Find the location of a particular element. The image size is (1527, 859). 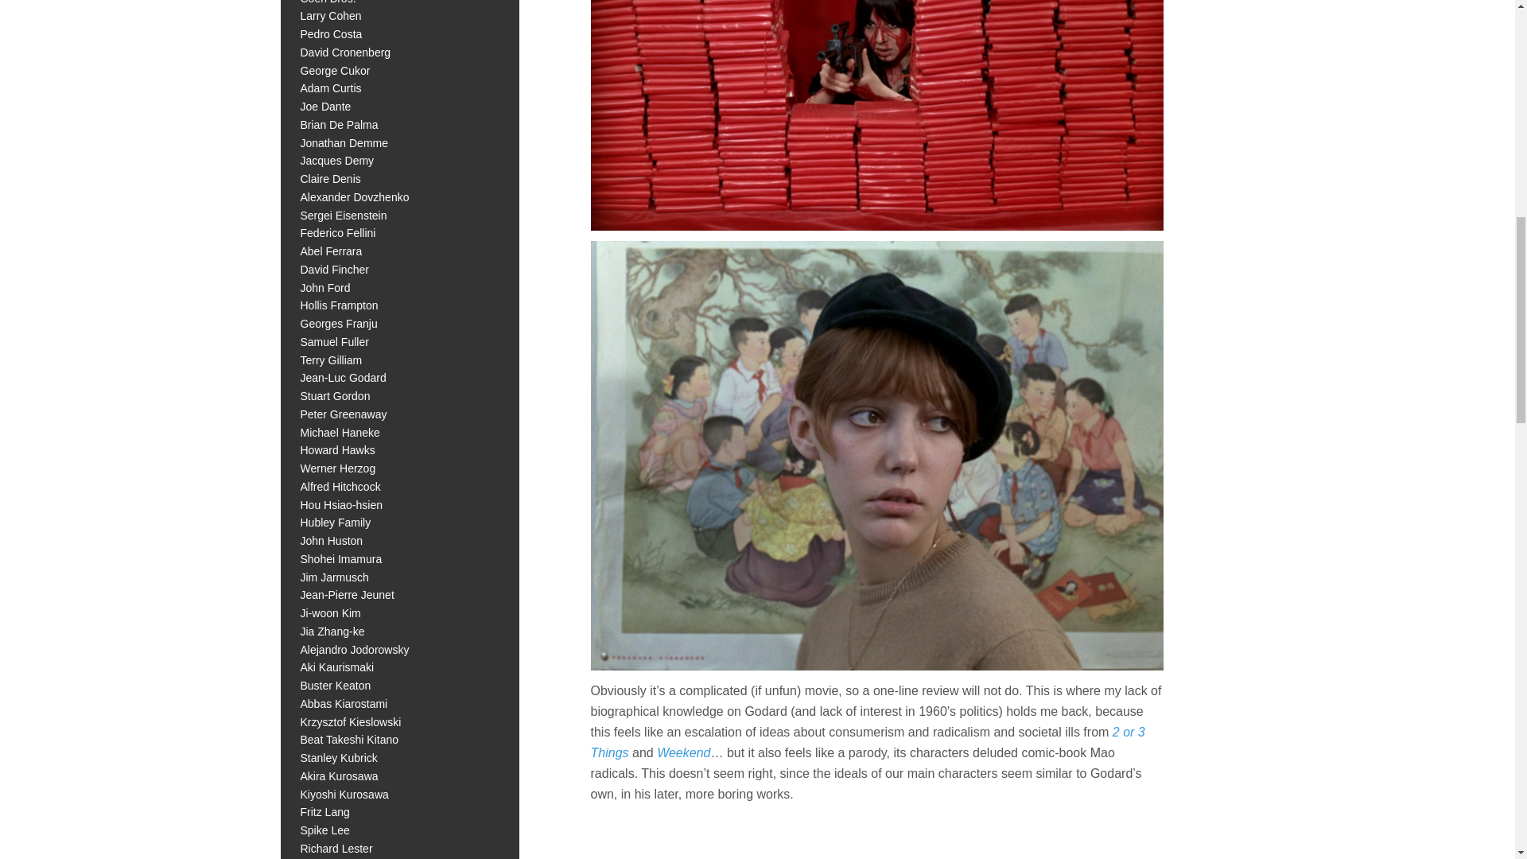

Jonathan Demme is located at coordinates (345, 142).